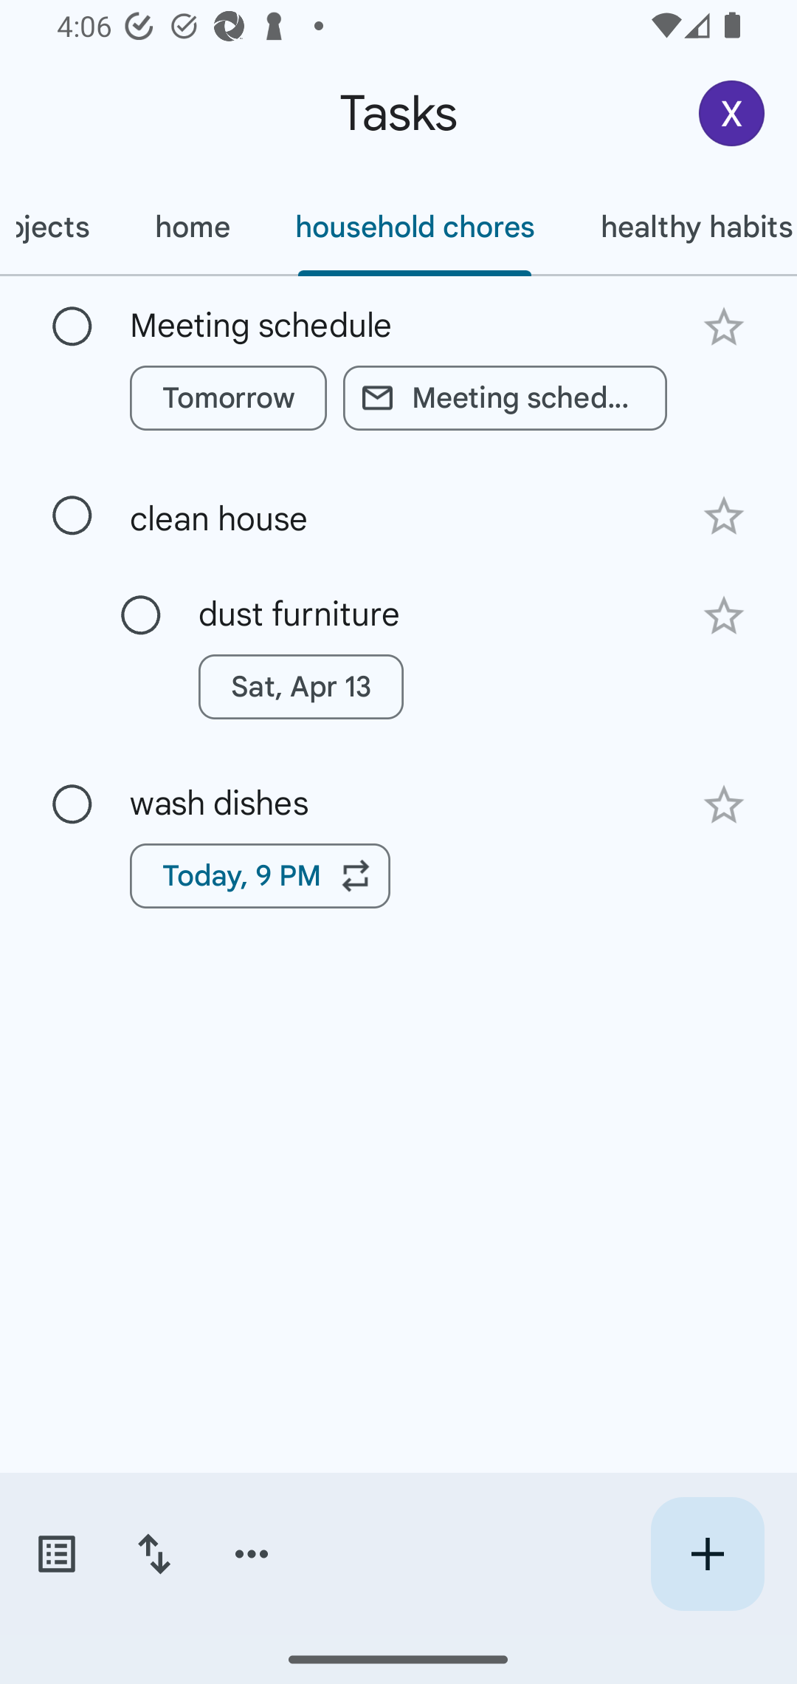 Image resolution: width=797 pixels, height=1684 pixels. Describe the element at coordinates (723, 616) in the screenshot. I see `Add star` at that location.